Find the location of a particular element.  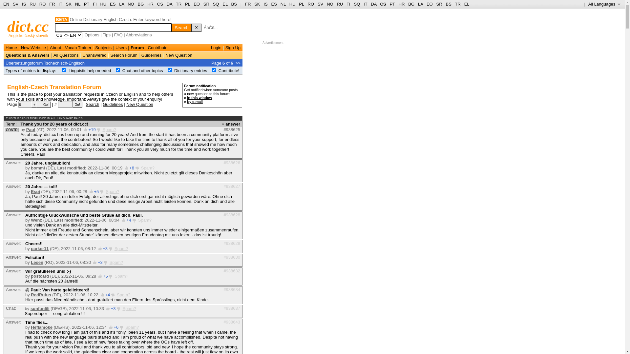

Spam? is located at coordinates (109, 130).